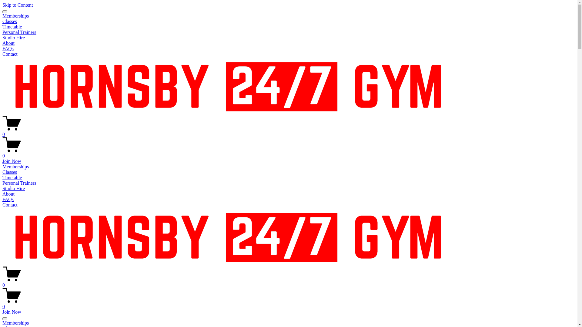  Describe the element at coordinates (14, 38) in the screenshot. I see `Studio Hire` at that location.